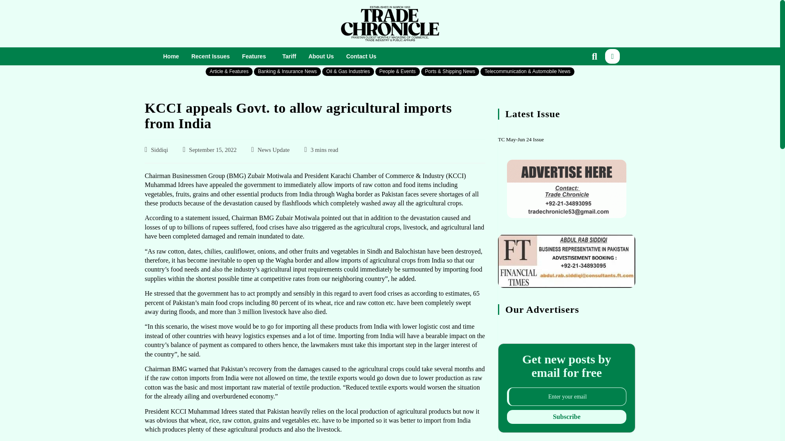  What do you see at coordinates (289, 56) in the screenshot?
I see `Tariff` at bounding box center [289, 56].